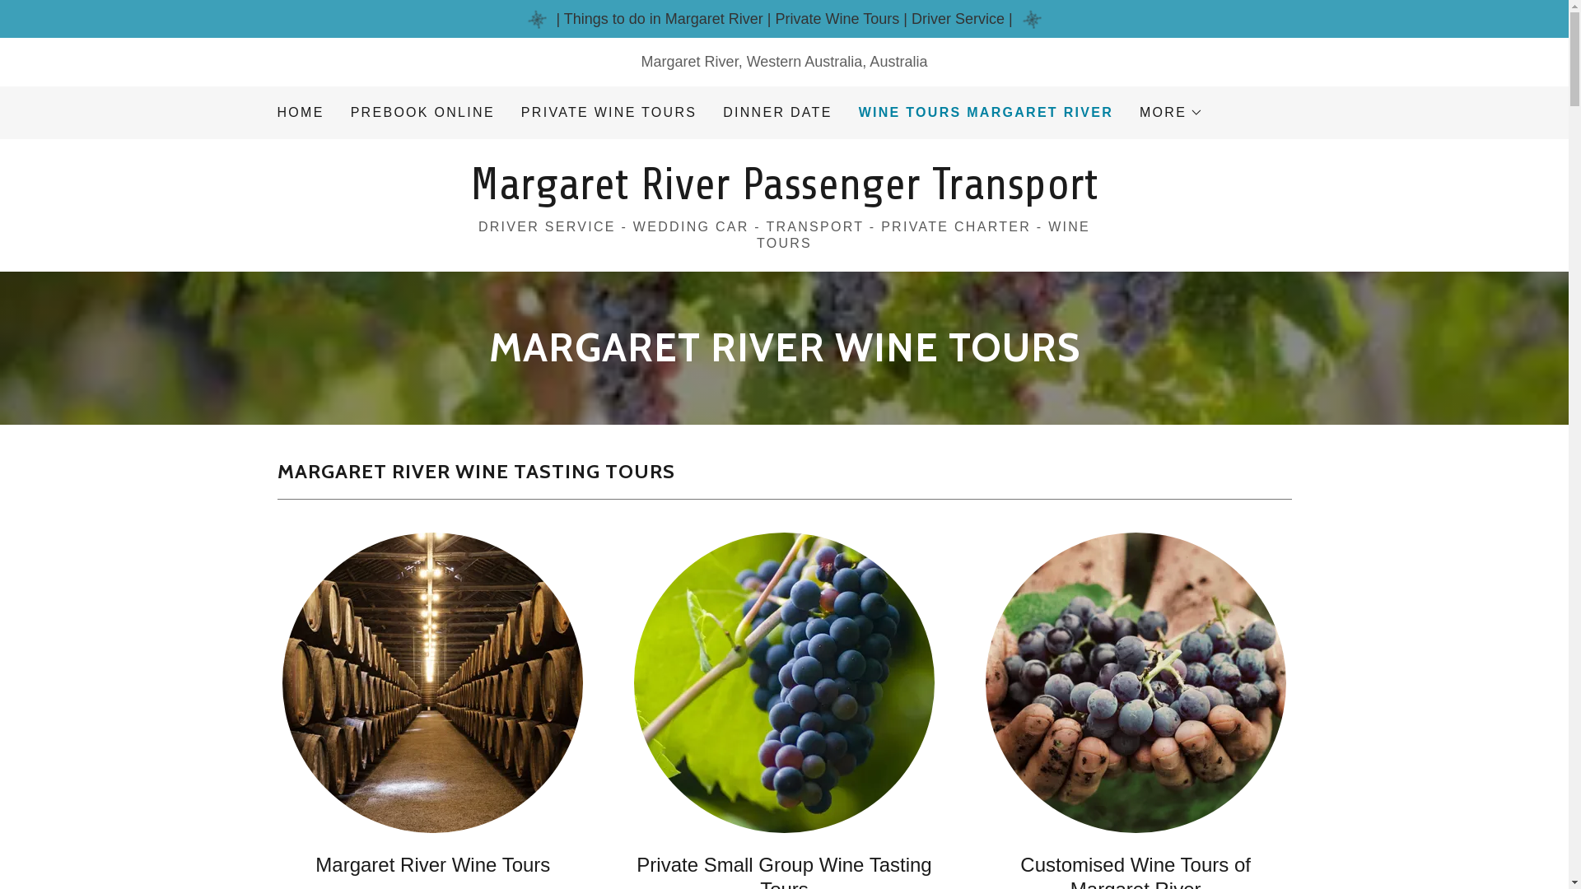 The height and width of the screenshot is (889, 1581). I want to click on PREBOOK ONLINE, so click(423, 113).